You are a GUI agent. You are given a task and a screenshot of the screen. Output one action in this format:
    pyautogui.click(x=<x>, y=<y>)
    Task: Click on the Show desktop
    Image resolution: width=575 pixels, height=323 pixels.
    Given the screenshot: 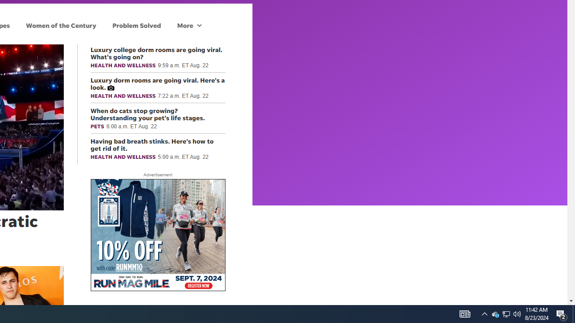 What is the action you would take?
    pyautogui.click(x=506, y=314)
    